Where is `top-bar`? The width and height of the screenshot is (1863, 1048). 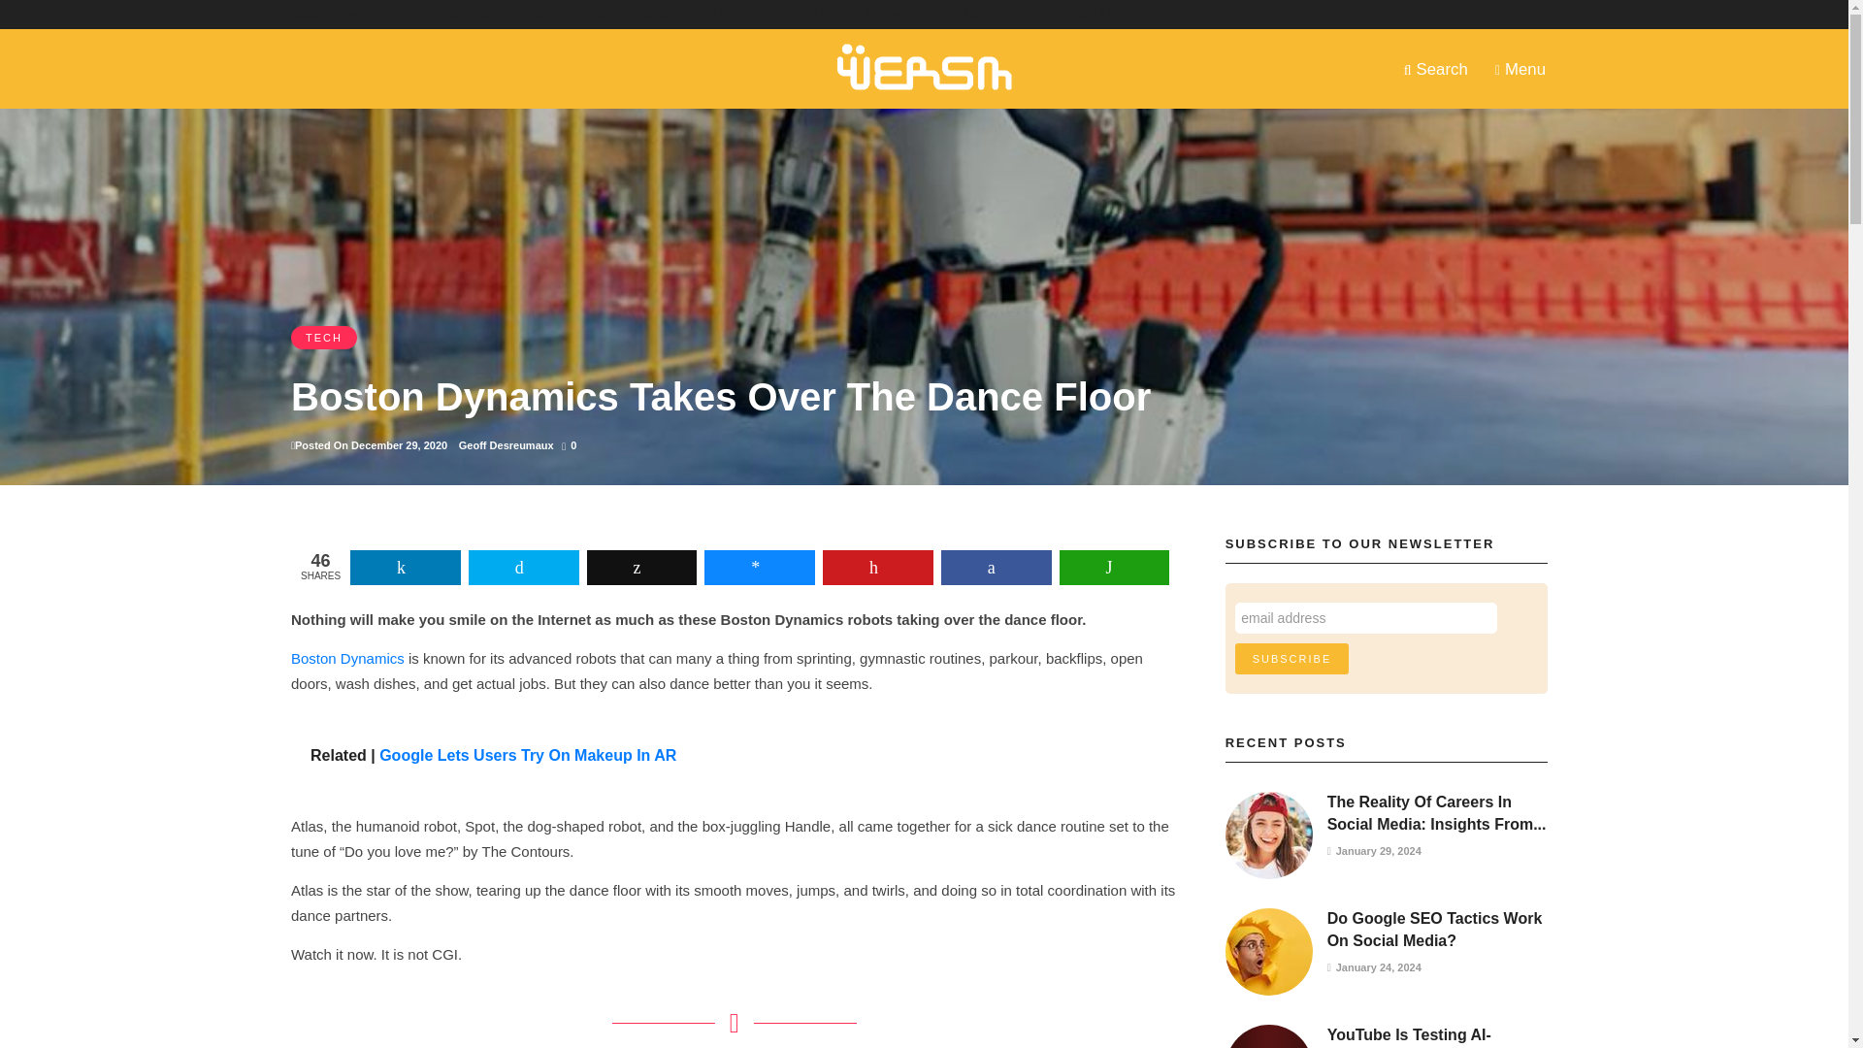
top-bar is located at coordinates (1074, 14).